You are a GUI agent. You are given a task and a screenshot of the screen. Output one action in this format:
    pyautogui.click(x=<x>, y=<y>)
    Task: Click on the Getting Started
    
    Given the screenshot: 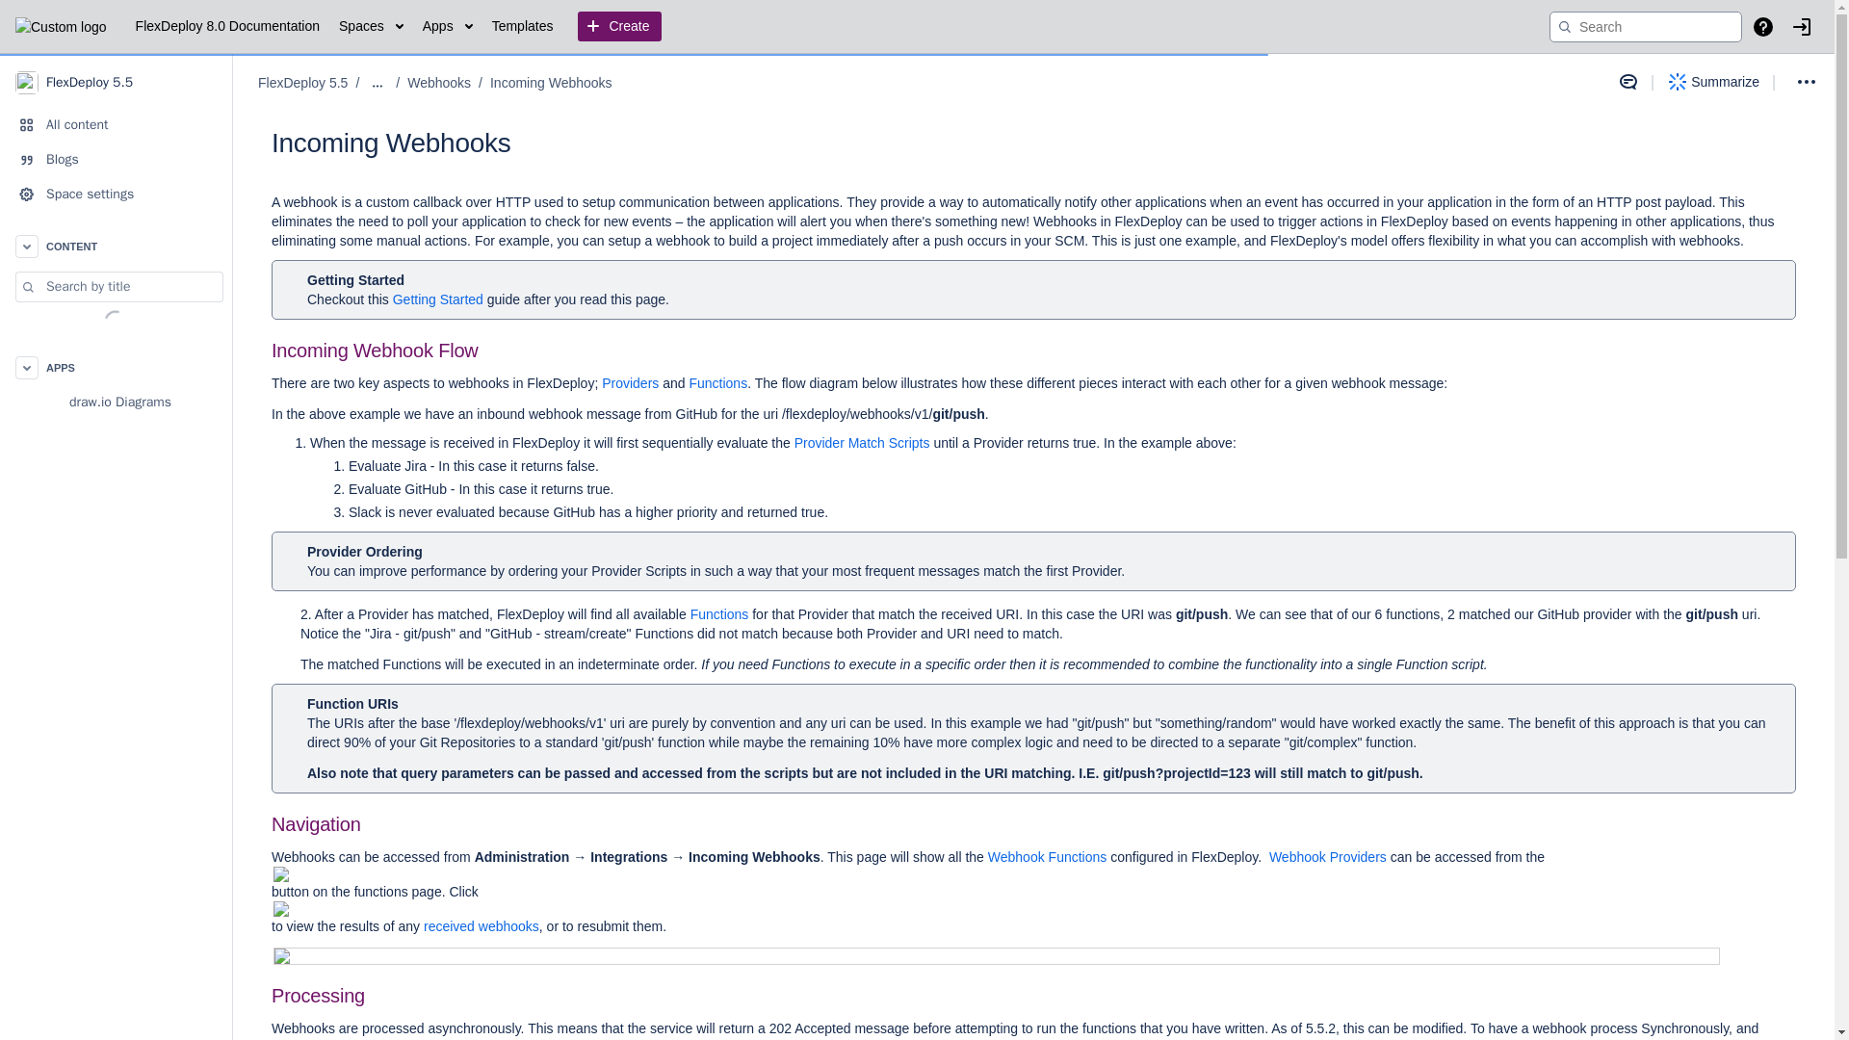 What is the action you would take?
    pyautogui.click(x=437, y=299)
    